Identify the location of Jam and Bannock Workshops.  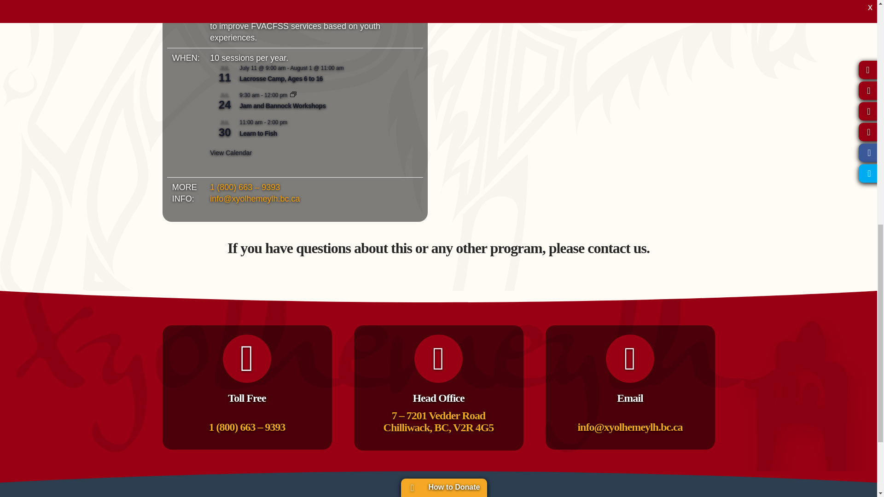
(282, 106).